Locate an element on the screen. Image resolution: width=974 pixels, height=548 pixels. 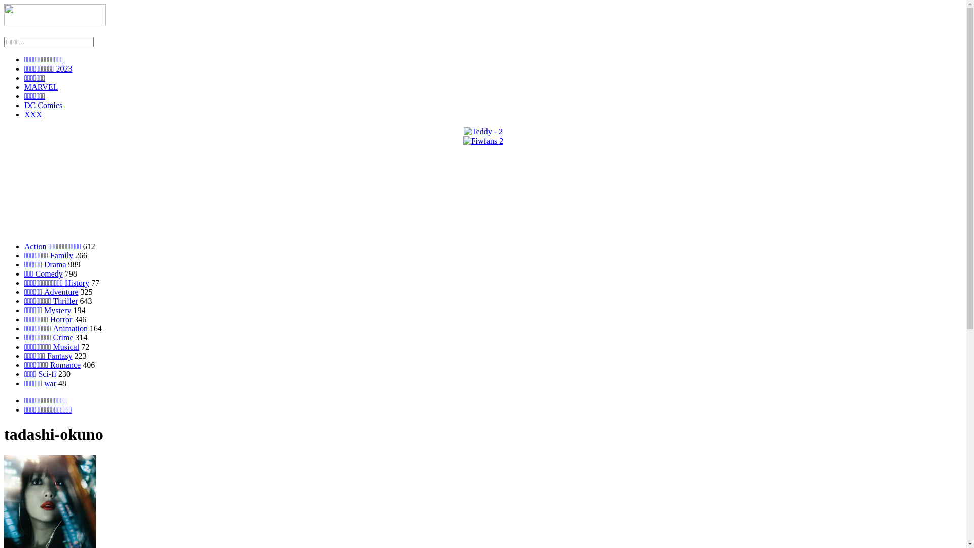
DC Comics is located at coordinates (43, 106).